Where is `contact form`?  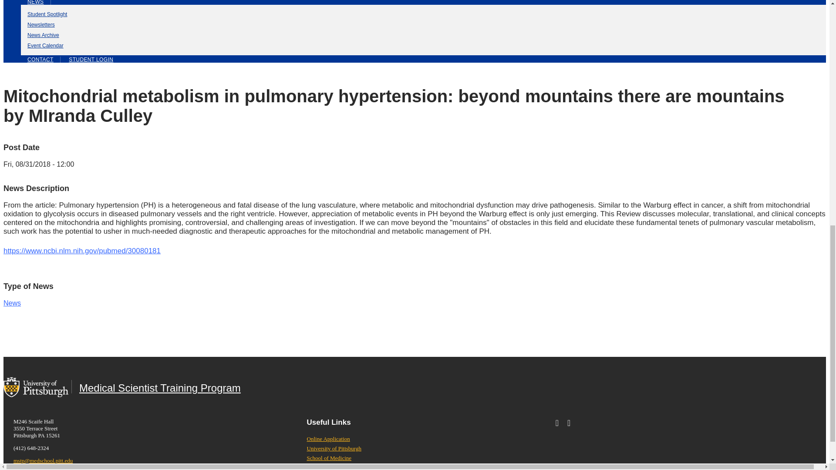 contact form is located at coordinates (40, 59).